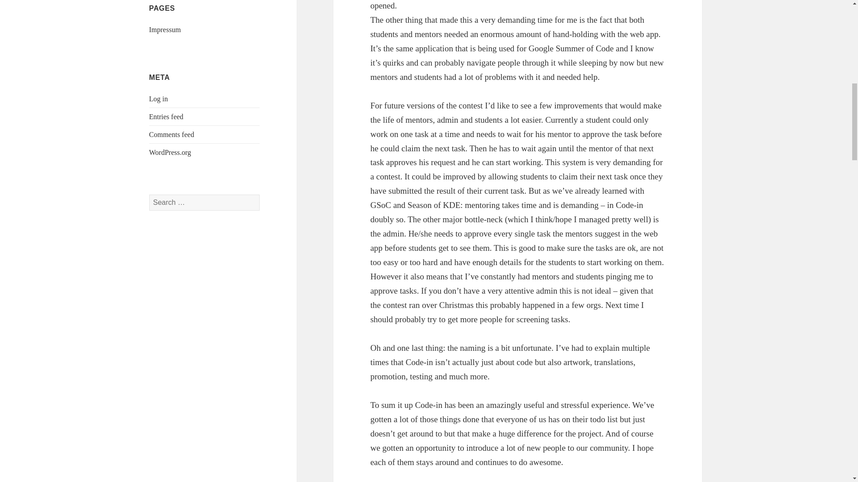 The width and height of the screenshot is (858, 482). Describe the element at coordinates (170, 152) in the screenshot. I see `WordPress.org` at that location.